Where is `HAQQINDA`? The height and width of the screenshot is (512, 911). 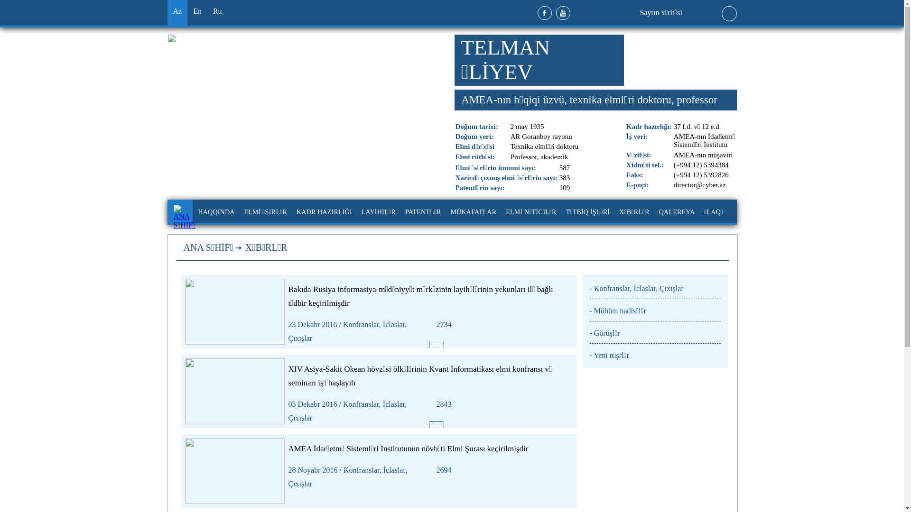
HAQQINDA is located at coordinates (216, 213).